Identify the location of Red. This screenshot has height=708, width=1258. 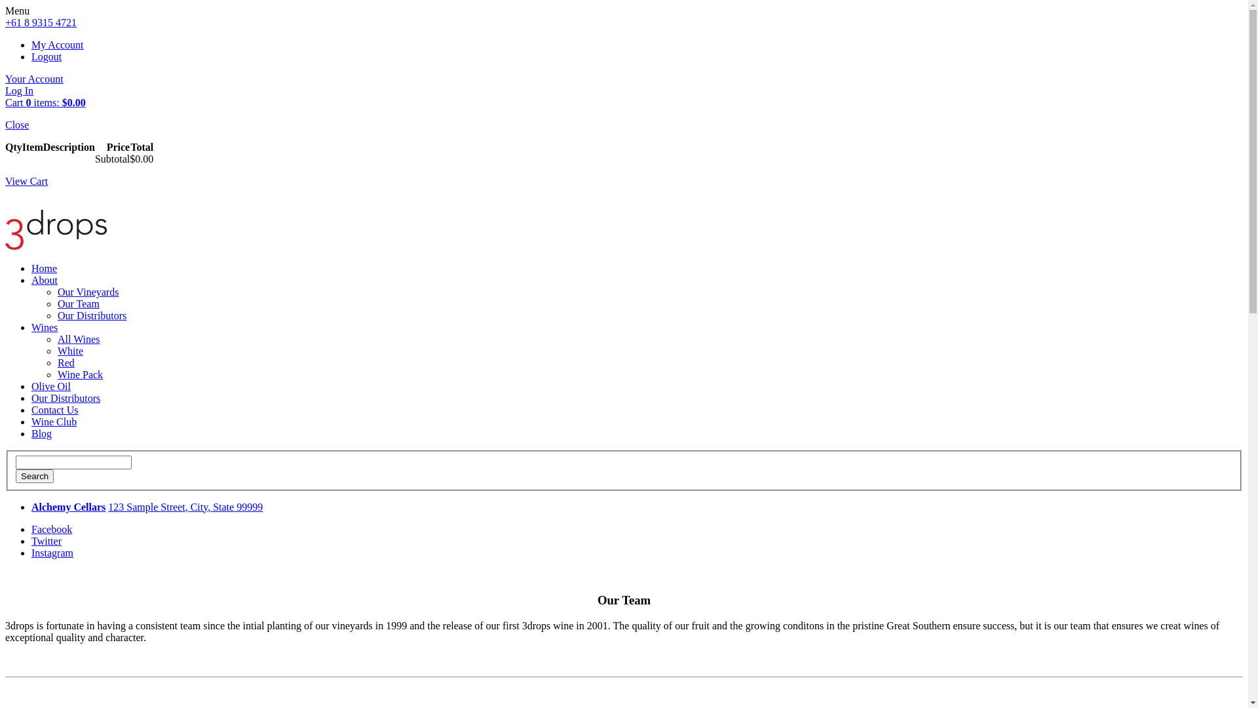
(66, 363).